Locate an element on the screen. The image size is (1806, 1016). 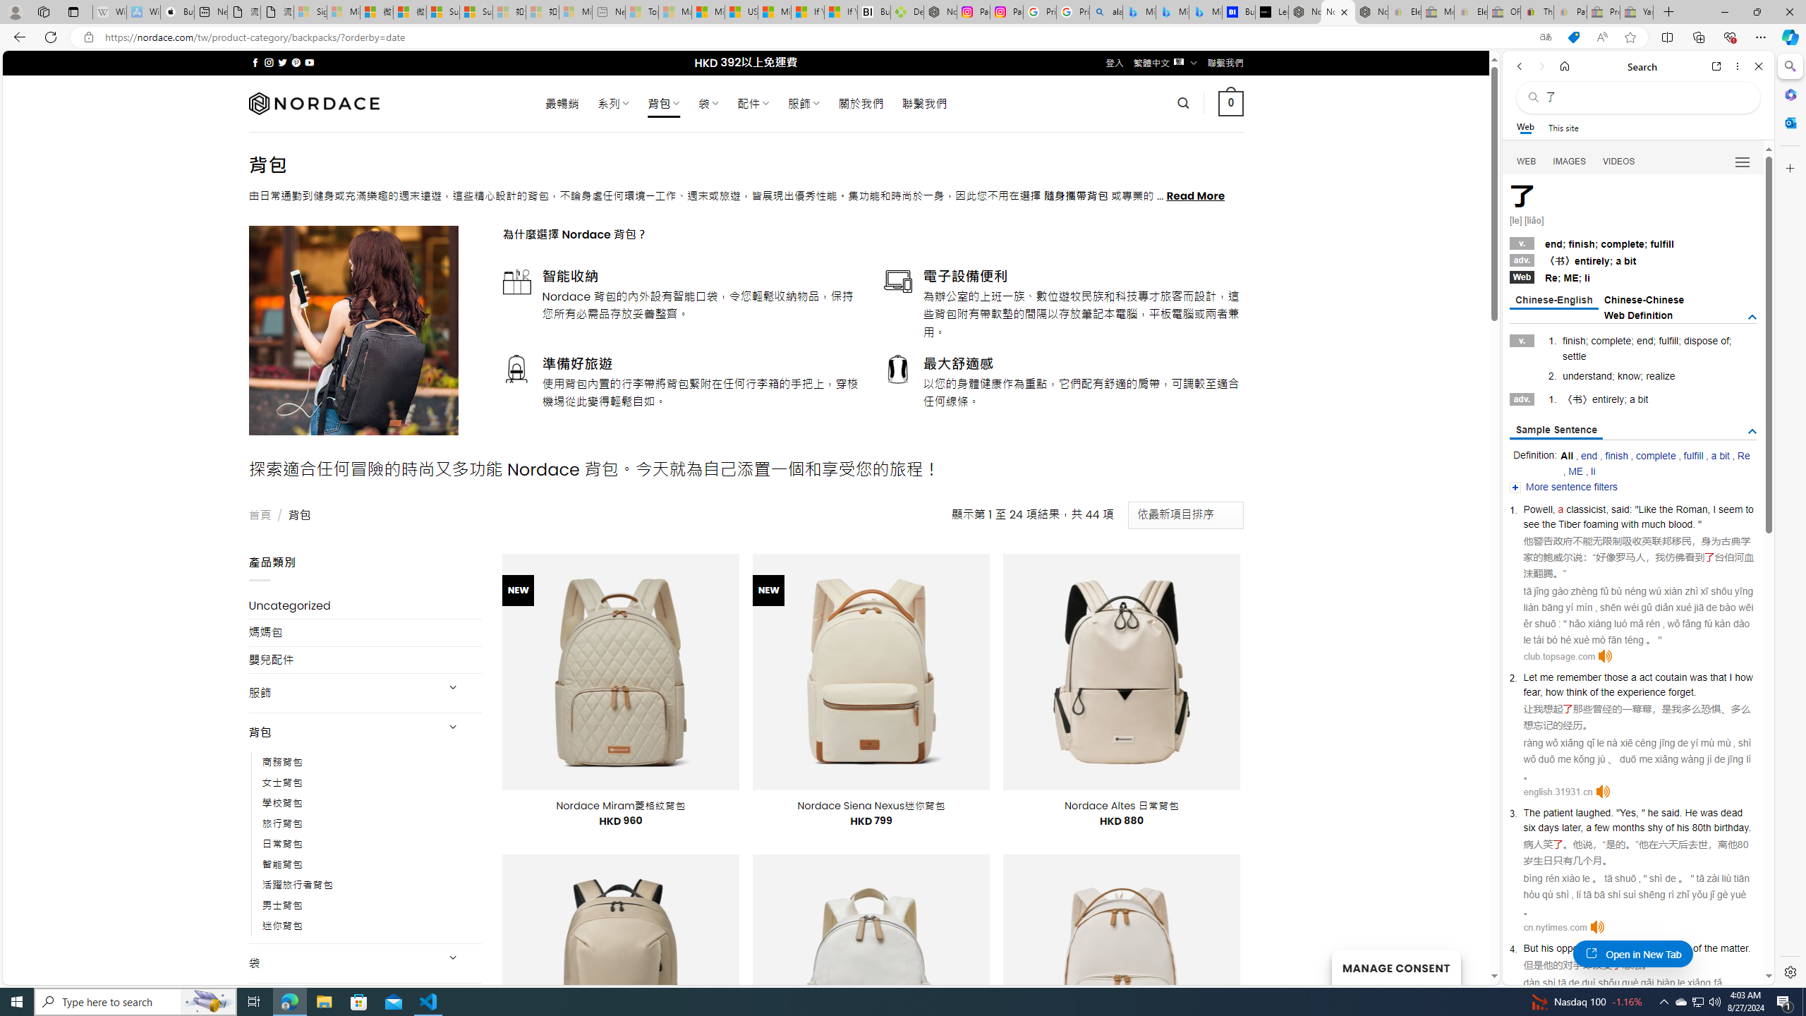
Web Definition is located at coordinates (1638, 315).